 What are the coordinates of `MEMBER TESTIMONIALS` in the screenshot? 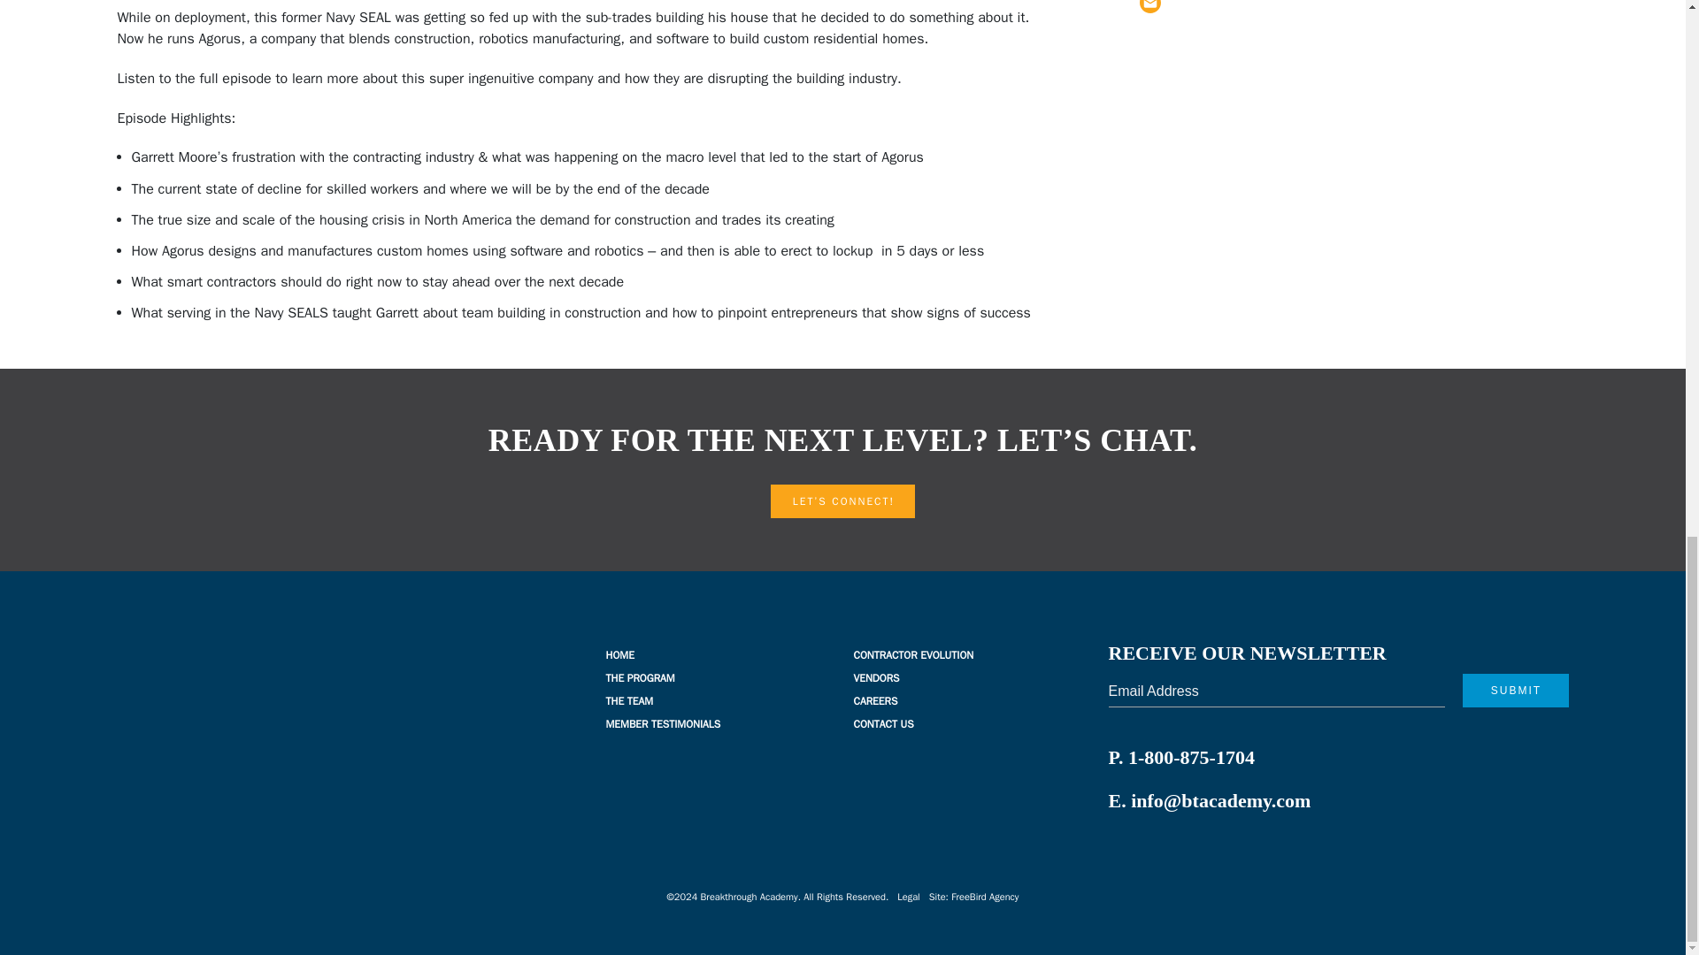 It's located at (662, 724).